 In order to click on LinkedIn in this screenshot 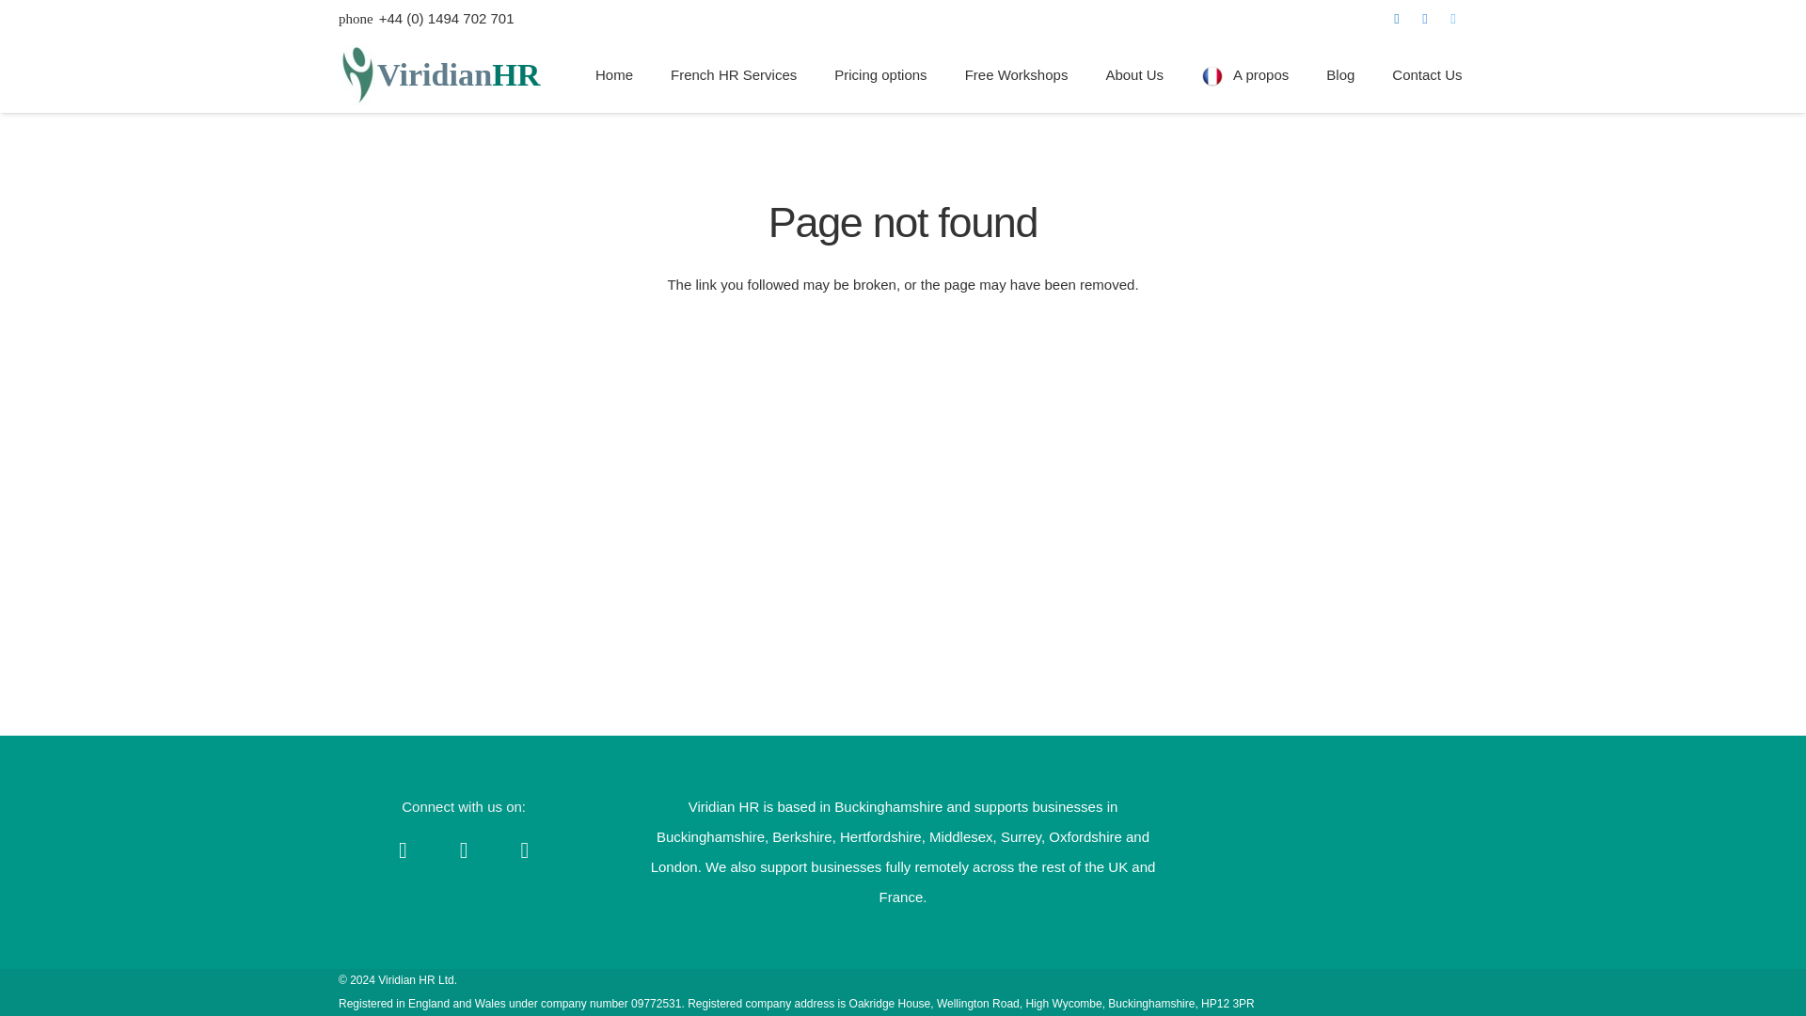, I will do `click(1396, 19)`.